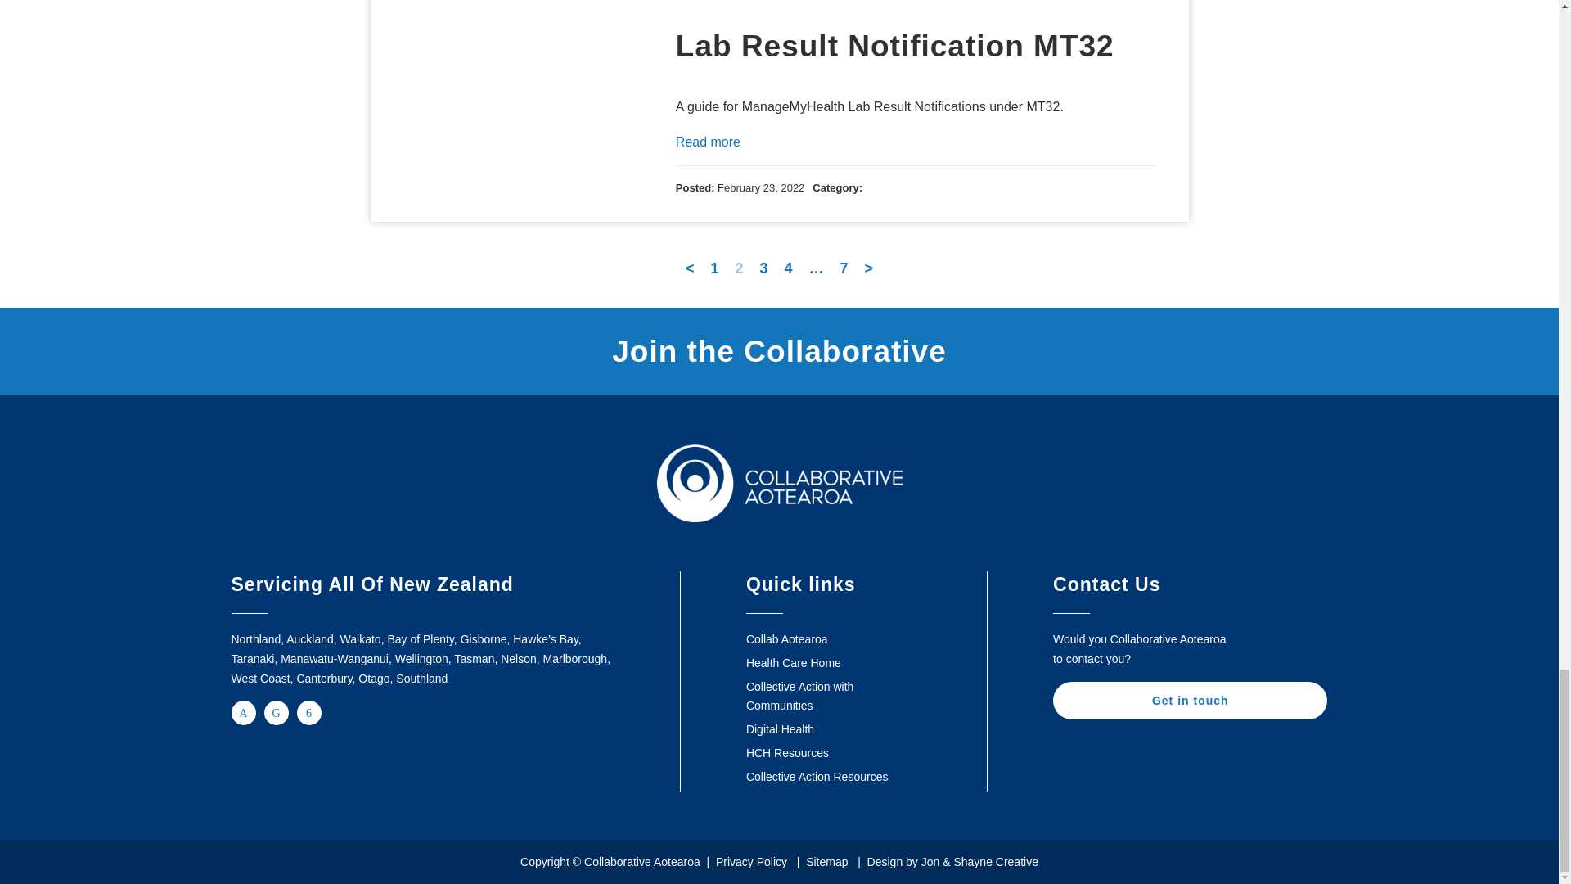  What do you see at coordinates (308, 712) in the screenshot?
I see `Follow us on YouTube` at bounding box center [308, 712].